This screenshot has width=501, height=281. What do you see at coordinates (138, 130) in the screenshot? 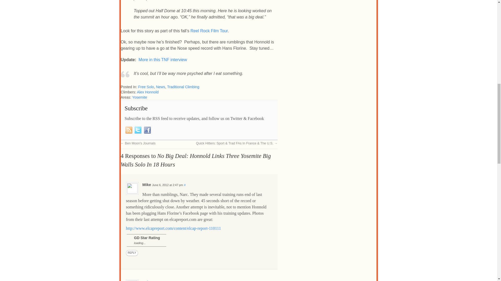
I see `Follow us on Twitter` at bounding box center [138, 130].